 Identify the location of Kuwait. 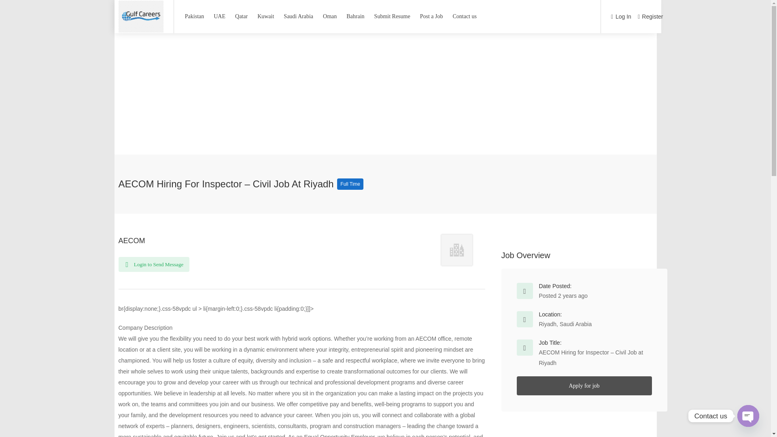
(265, 16).